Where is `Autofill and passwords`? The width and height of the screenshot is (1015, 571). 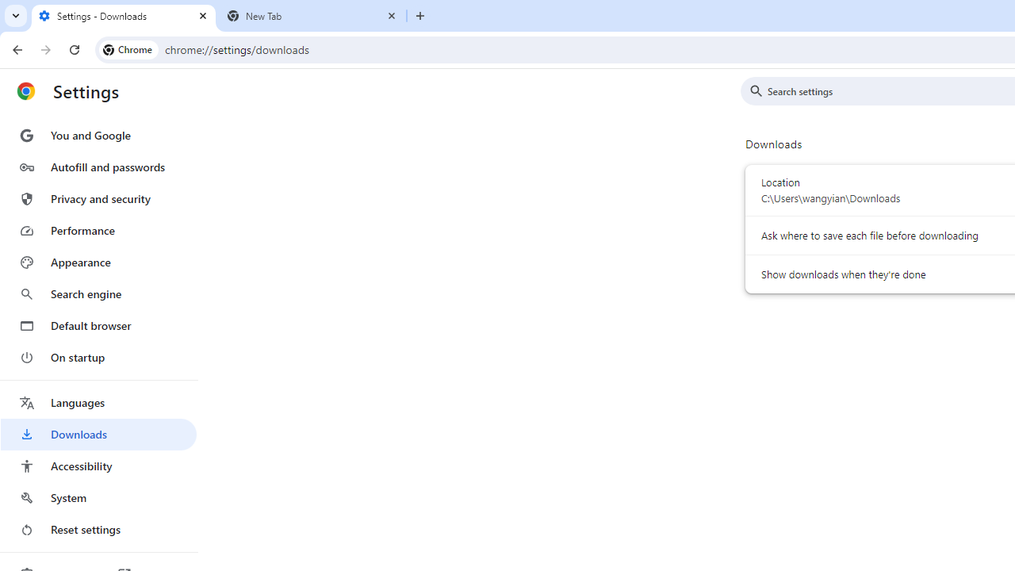
Autofill and passwords is located at coordinates (98, 167).